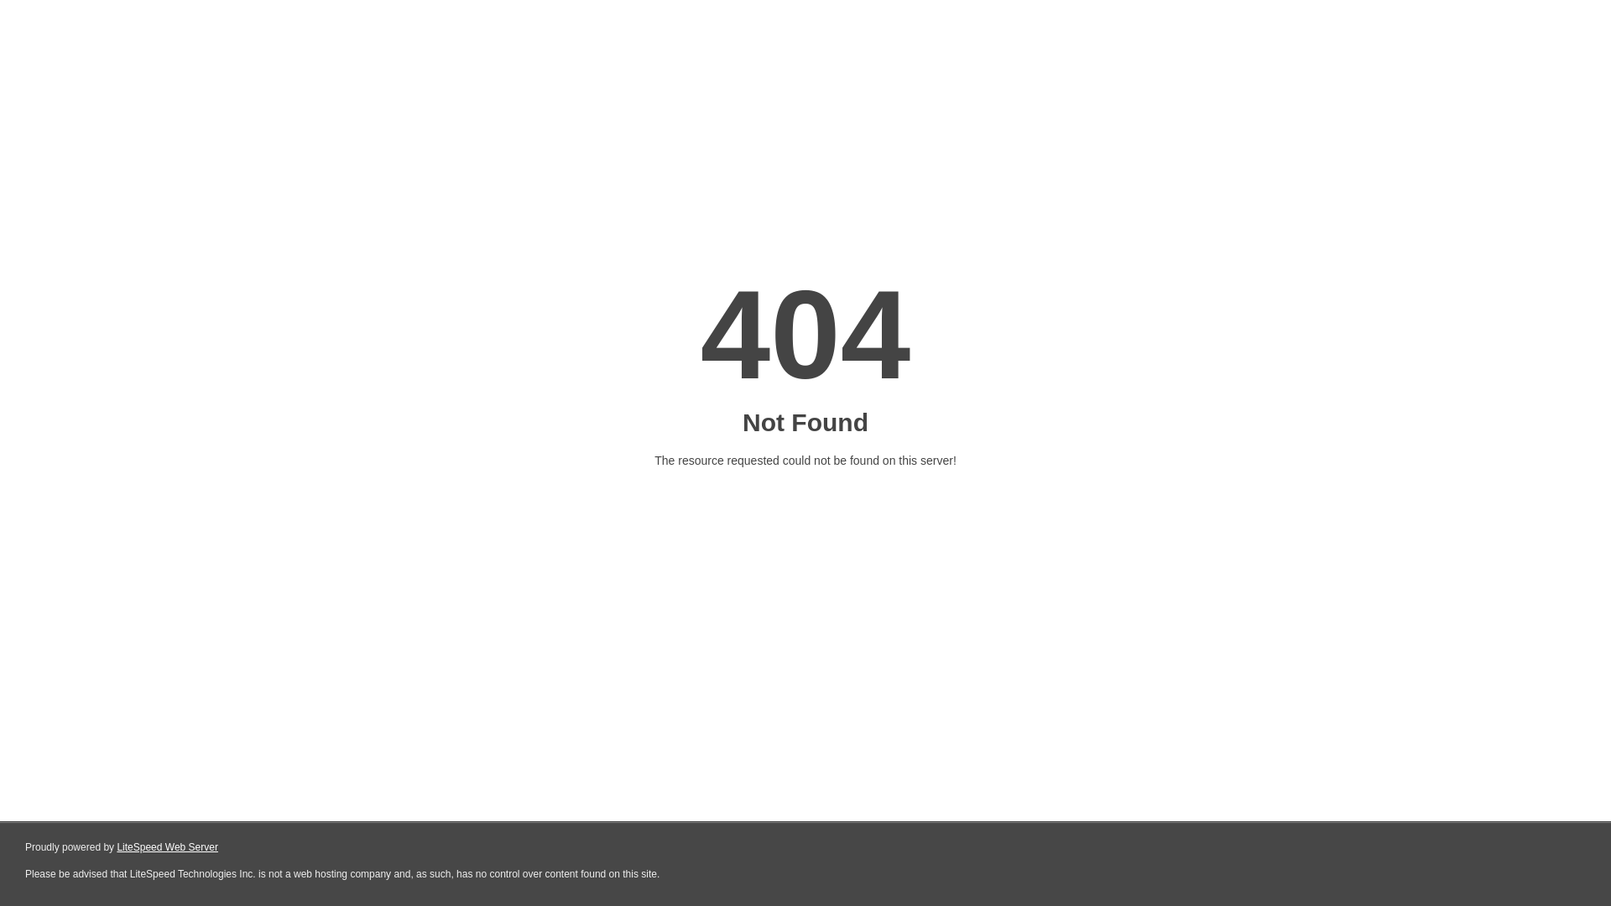 This screenshot has width=1611, height=906. Describe the element at coordinates (168, 847) in the screenshot. I see `LiteSpeed Web Server` at that location.